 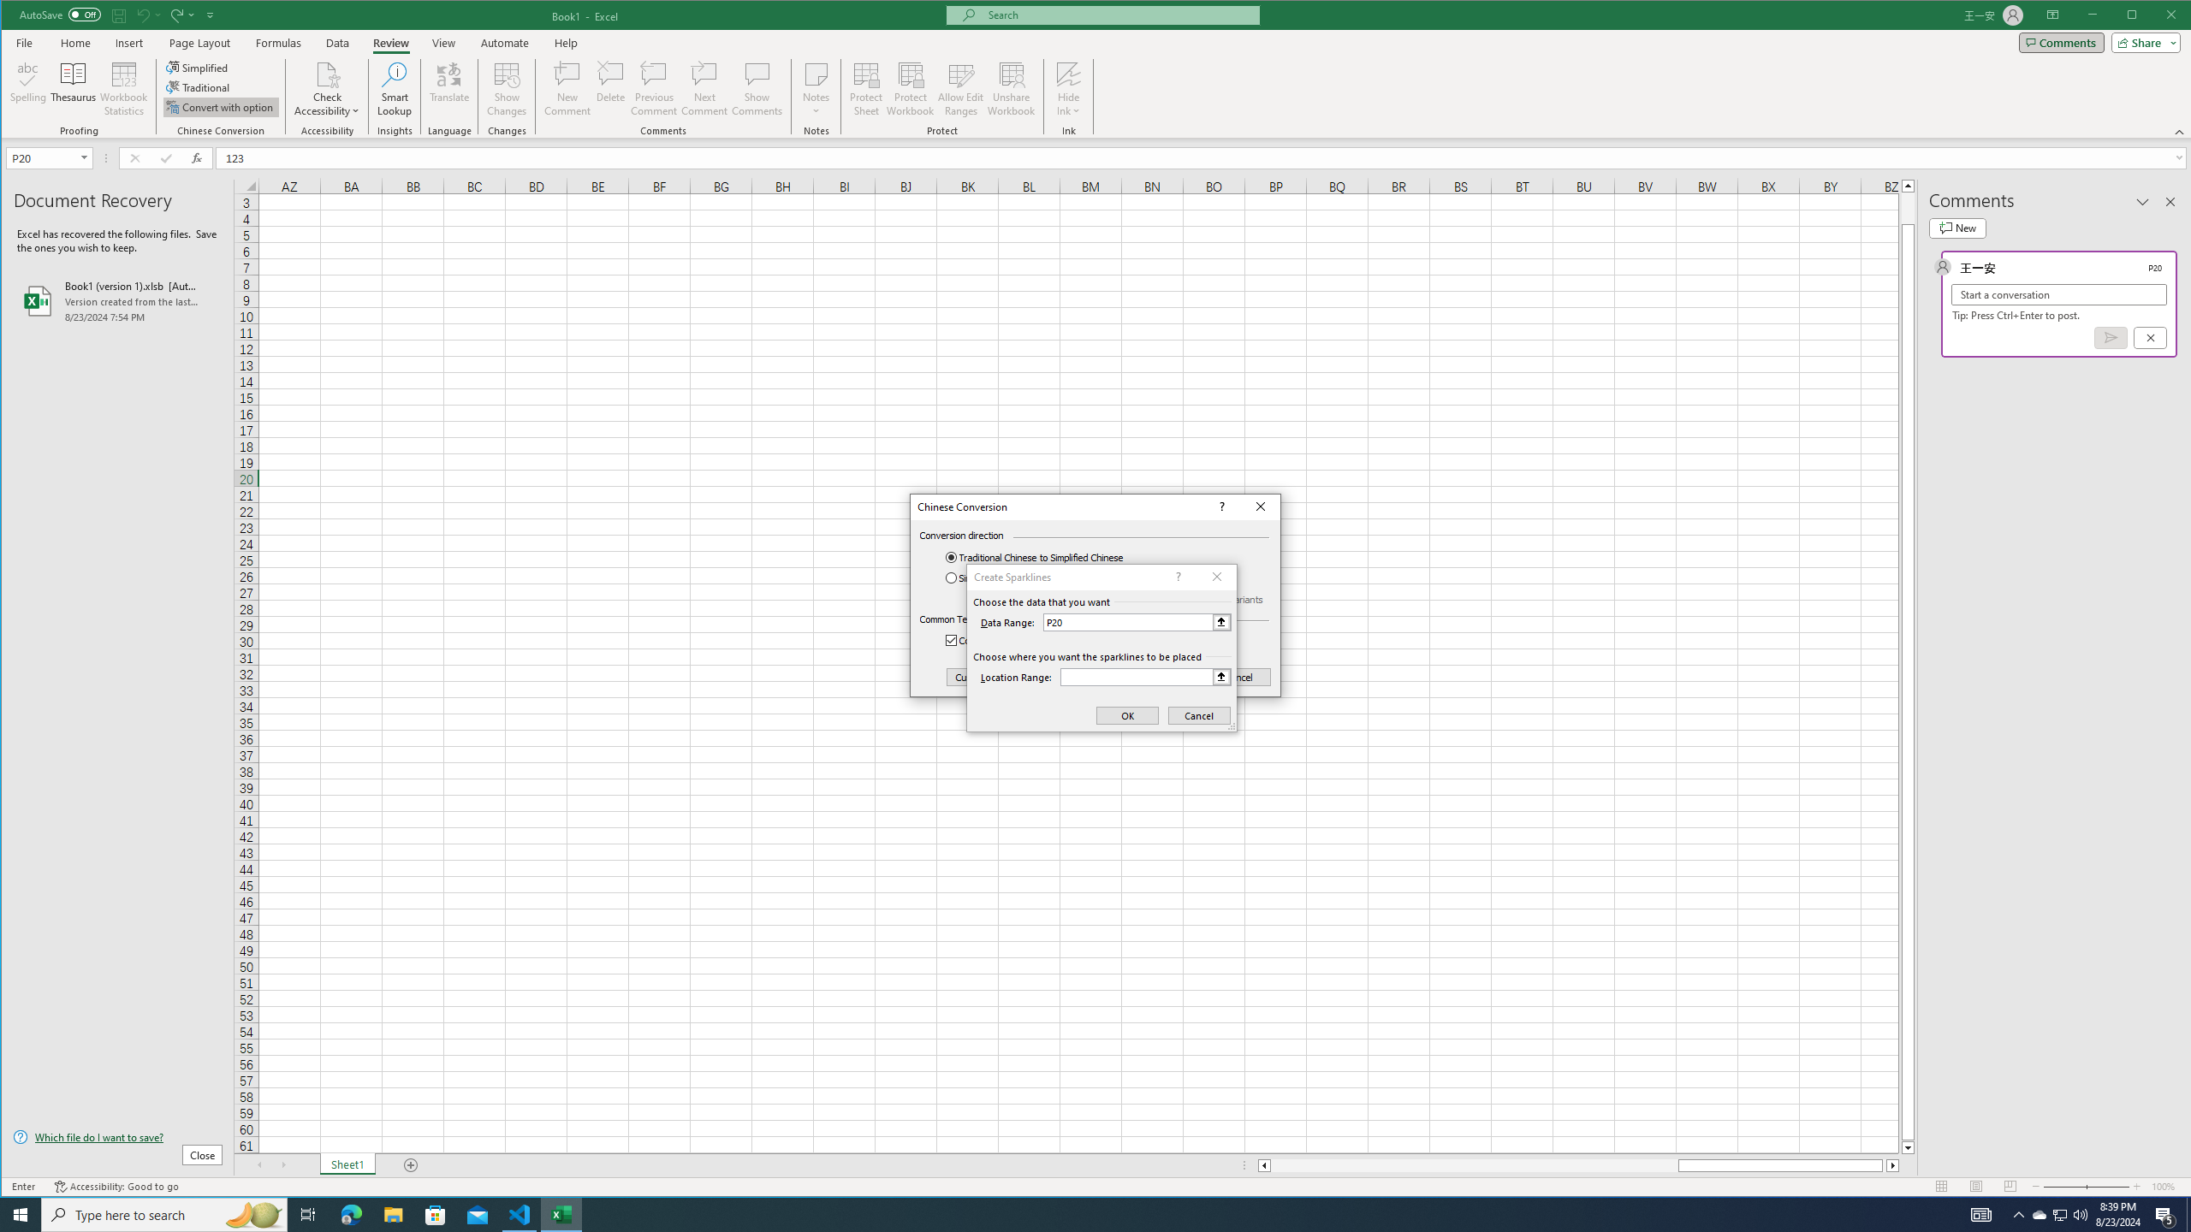 What do you see at coordinates (1238, 678) in the screenshot?
I see `Cancel` at bounding box center [1238, 678].